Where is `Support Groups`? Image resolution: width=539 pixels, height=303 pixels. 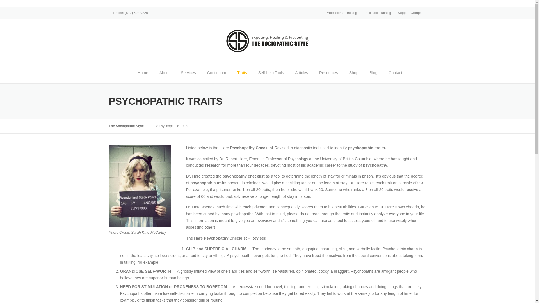
Support Groups is located at coordinates (409, 13).